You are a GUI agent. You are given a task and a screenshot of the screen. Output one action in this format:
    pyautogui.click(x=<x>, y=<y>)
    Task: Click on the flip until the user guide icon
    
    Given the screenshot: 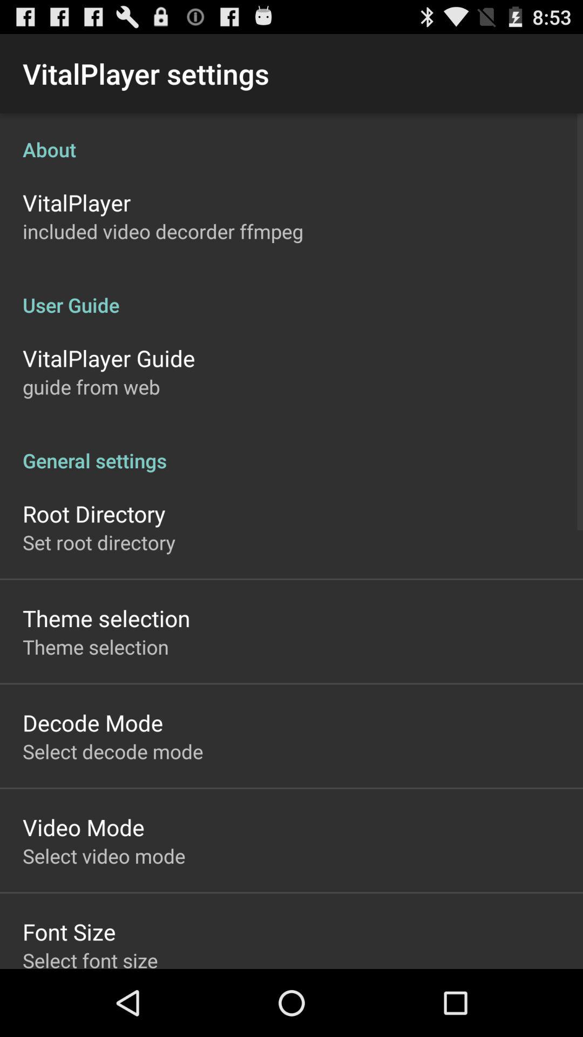 What is the action you would take?
    pyautogui.click(x=291, y=294)
    